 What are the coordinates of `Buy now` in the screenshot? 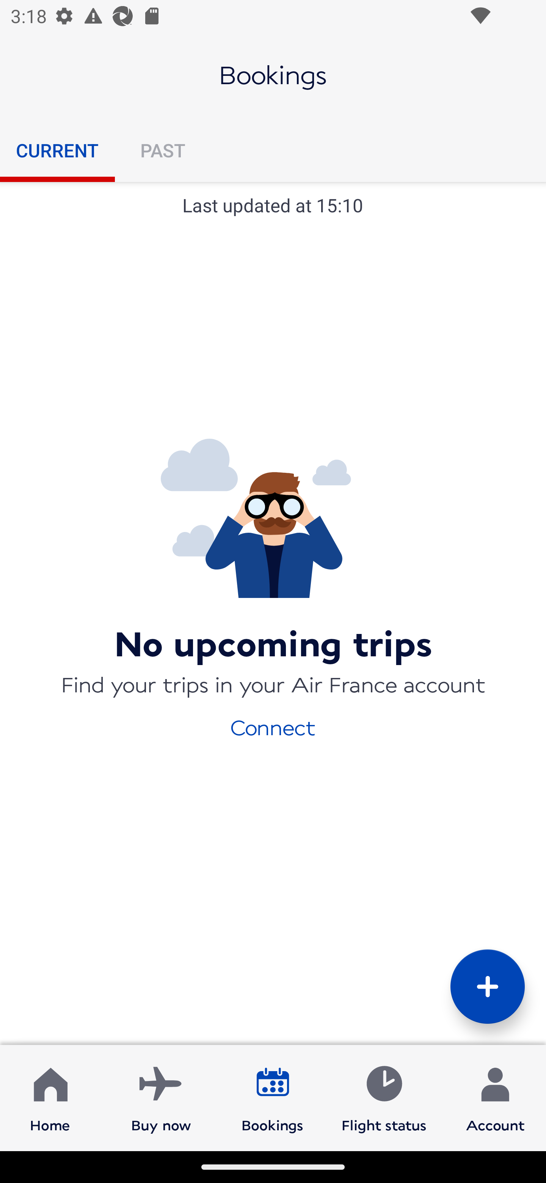 It's located at (161, 1097).